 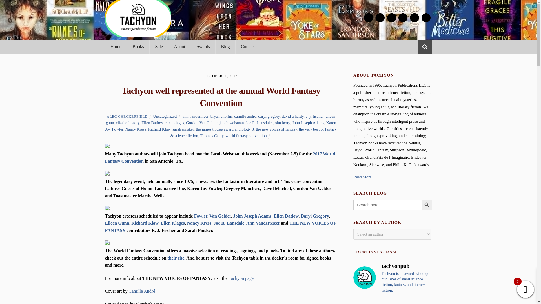 What do you see at coordinates (138, 47) in the screenshot?
I see `Books` at bounding box center [138, 47].